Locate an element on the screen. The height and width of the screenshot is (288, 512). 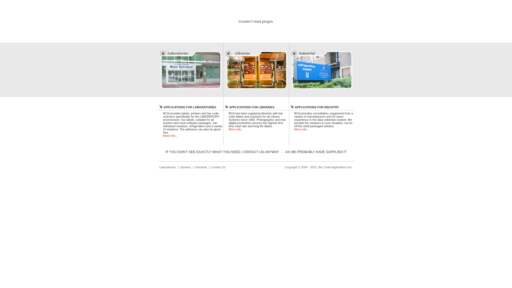
APPLICATIONS FOR INDUSTRY is located at coordinates (317, 107).